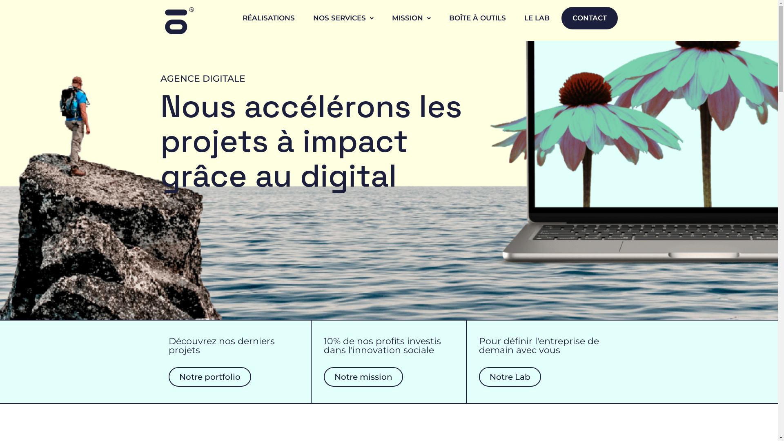  I want to click on Notre portfolio, so click(209, 377).